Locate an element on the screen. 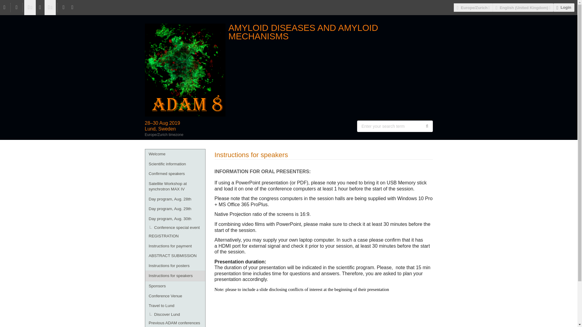 This screenshot has width=582, height=327. Confirmed speakers is located at coordinates (175, 174).